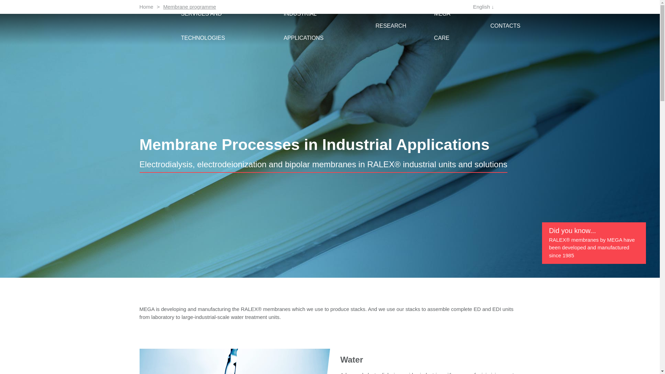  What do you see at coordinates (506, 26) in the screenshot?
I see `CONTACTS` at bounding box center [506, 26].